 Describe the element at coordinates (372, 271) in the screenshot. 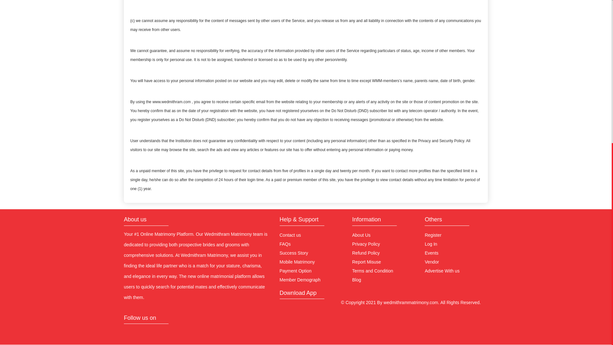

I see `Terms and Condition` at that location.